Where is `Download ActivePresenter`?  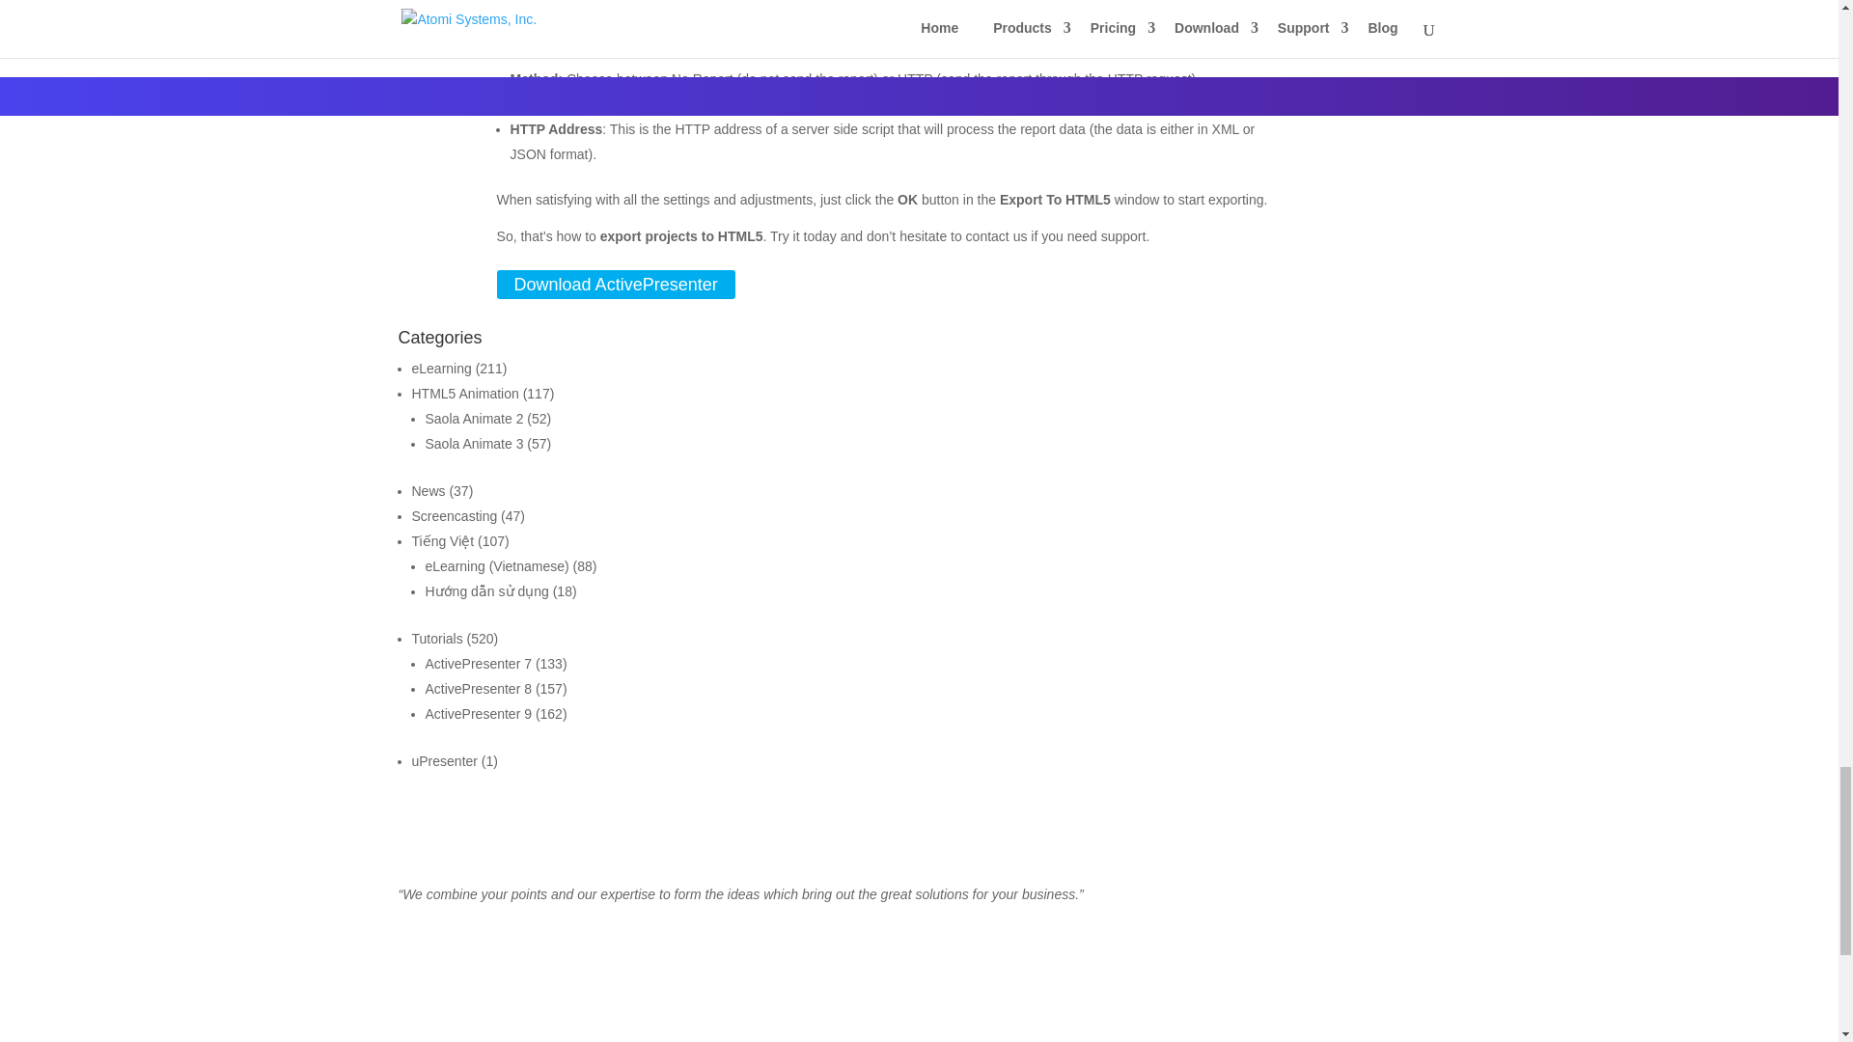 Download ActivePresenter is located at coordinates (616, 285).